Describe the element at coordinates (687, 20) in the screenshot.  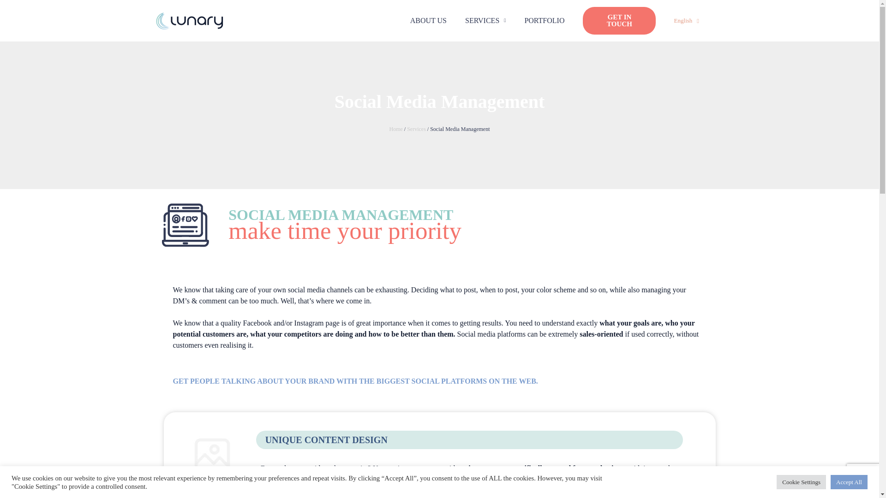
I see `English` at that location.